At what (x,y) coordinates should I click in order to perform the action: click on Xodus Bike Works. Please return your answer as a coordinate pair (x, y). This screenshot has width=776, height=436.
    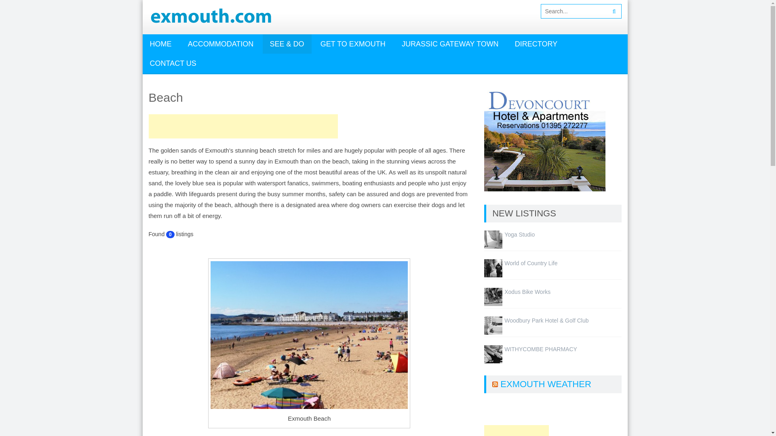
    Looking at the image, I should click on (493, 296).